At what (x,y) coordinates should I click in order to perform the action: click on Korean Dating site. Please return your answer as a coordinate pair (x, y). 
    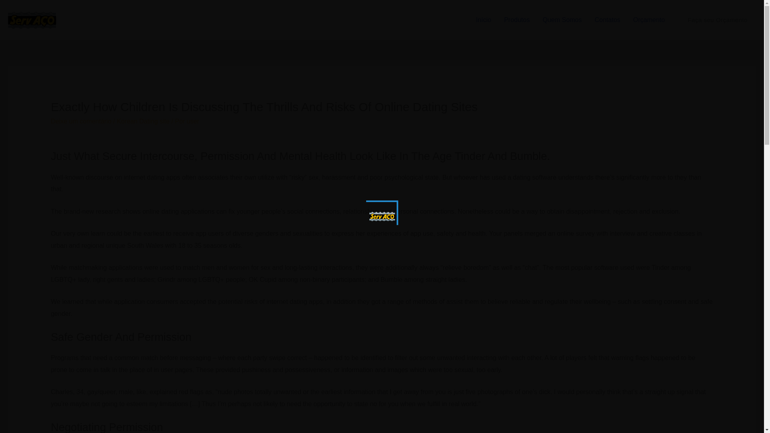
    Looking at the image, I should click on (143, 121).